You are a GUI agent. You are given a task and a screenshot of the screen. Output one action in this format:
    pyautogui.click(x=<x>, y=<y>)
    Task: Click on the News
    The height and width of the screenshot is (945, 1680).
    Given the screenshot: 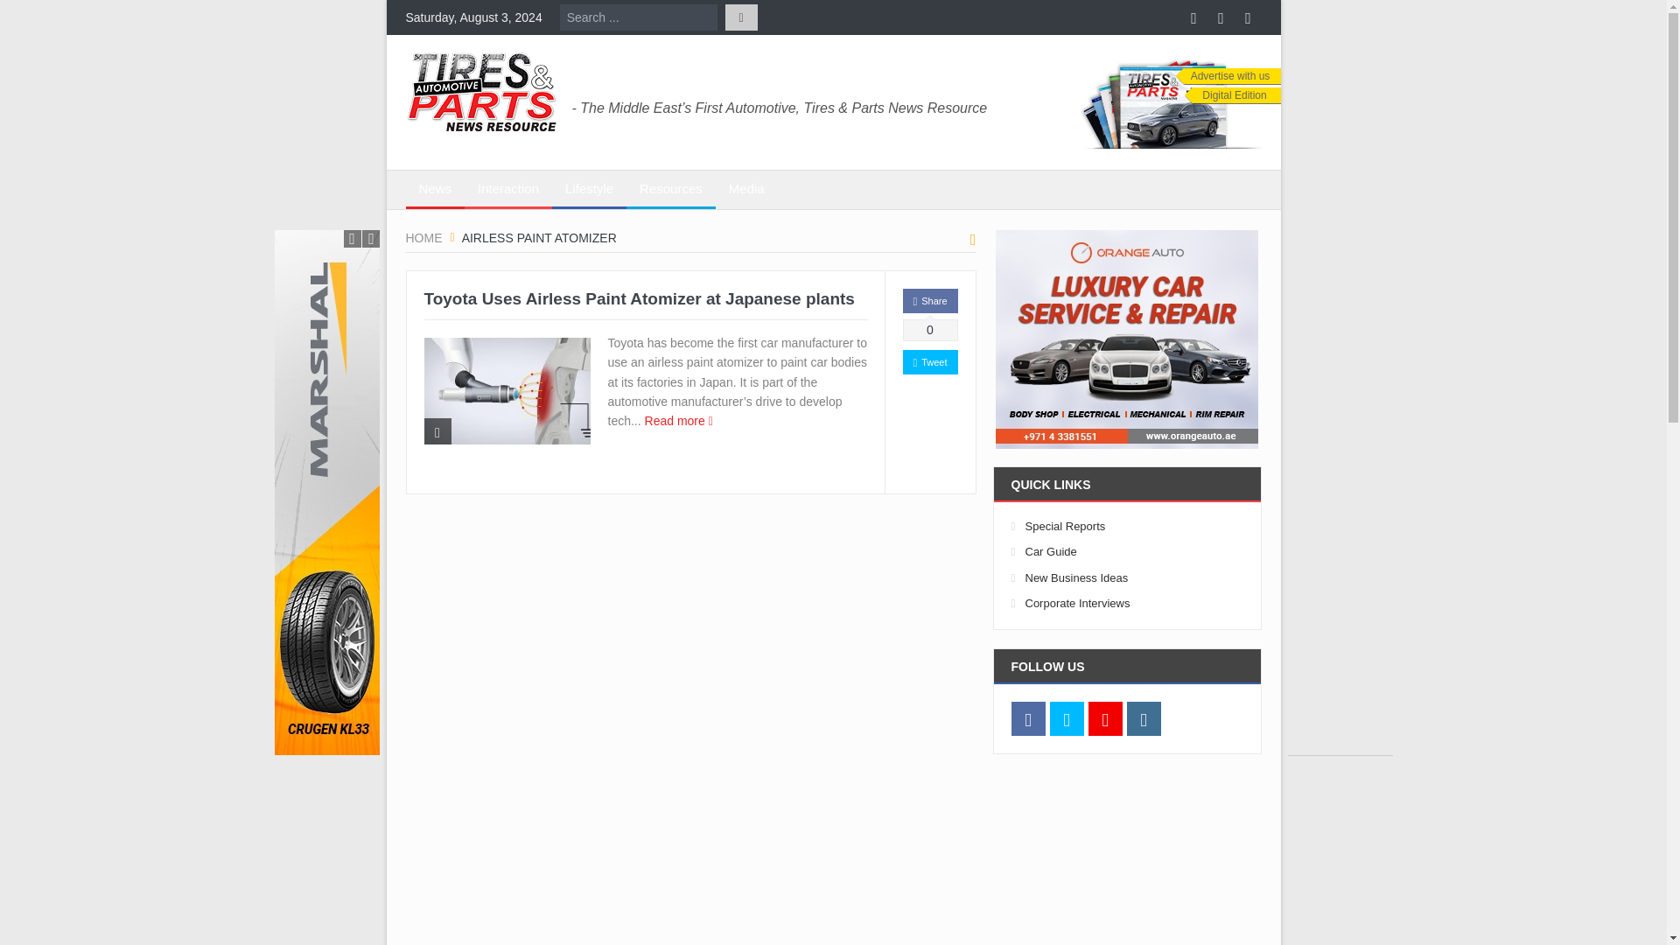 What is the action you would take?
    pyautogui.click(x=436, y=189)
    